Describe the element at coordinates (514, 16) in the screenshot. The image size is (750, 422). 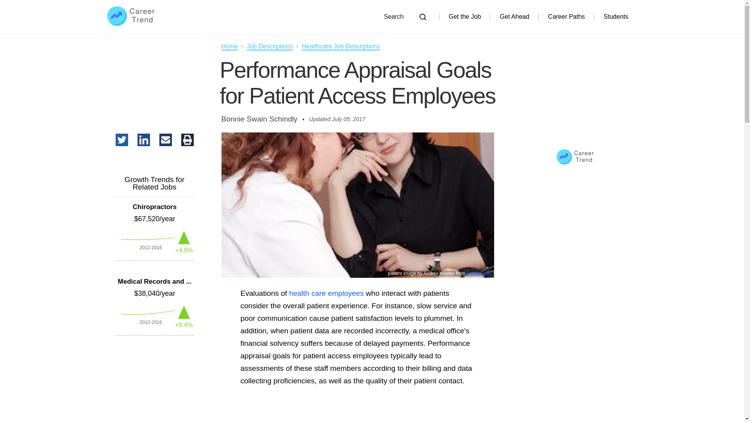
I see `Get Ahead` at that location.